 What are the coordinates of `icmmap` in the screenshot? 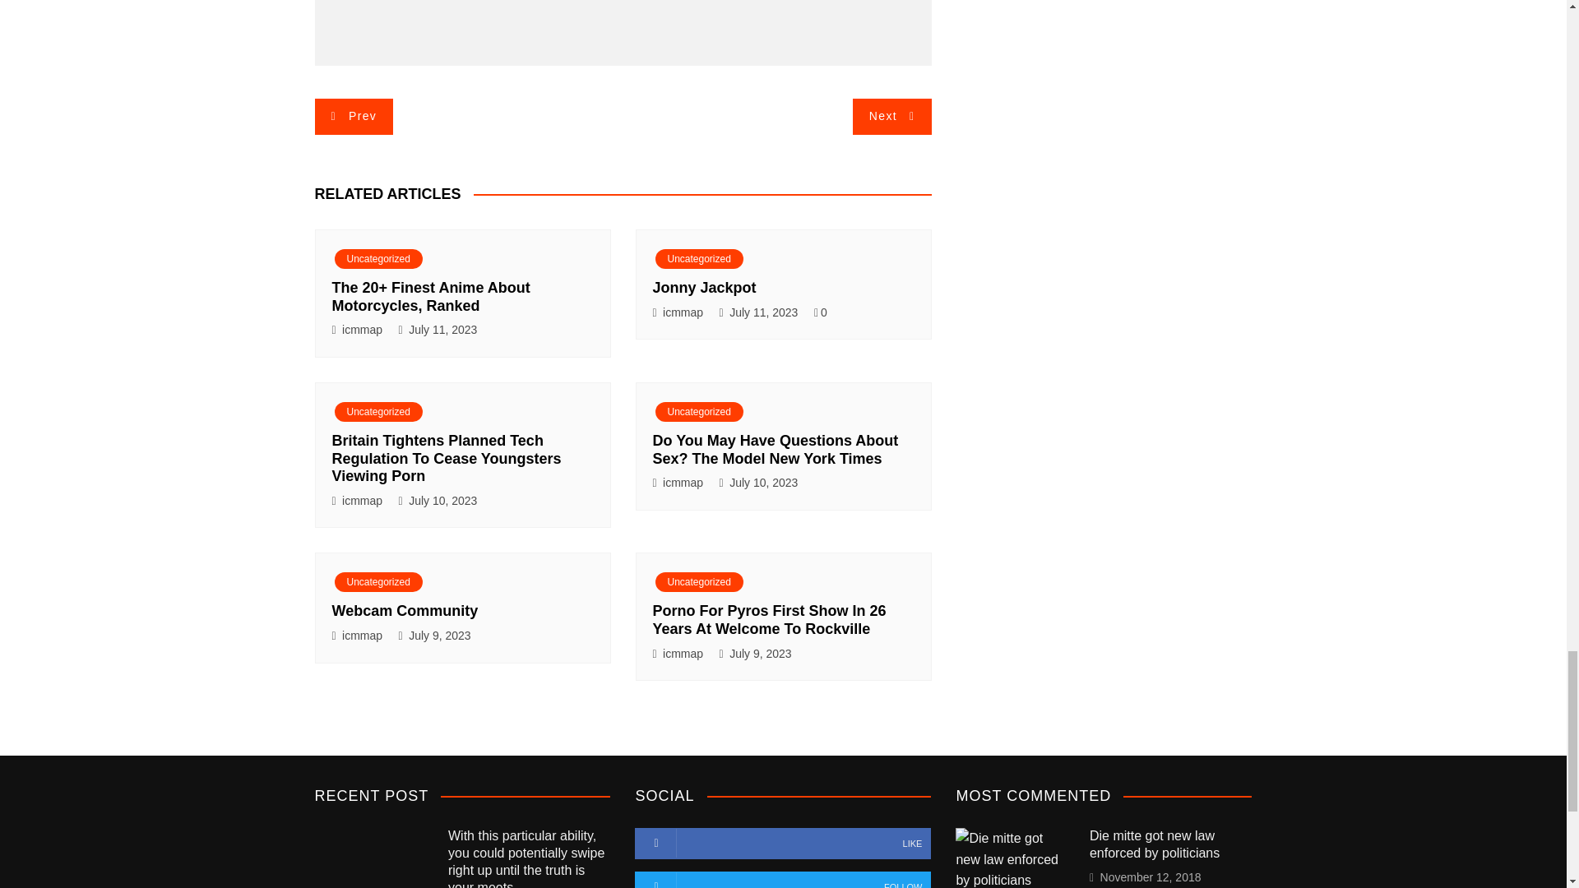 It's located at (683, 312).